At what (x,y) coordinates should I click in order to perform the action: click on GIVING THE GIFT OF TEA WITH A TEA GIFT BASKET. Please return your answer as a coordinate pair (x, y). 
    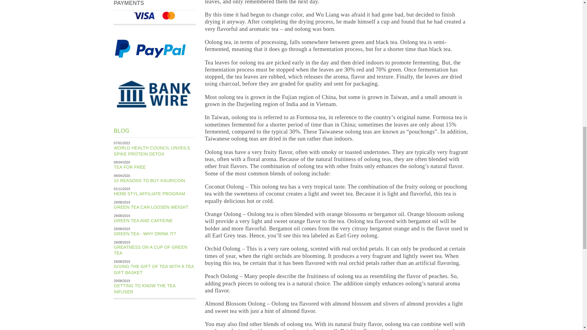
    Looking at the image, I should click on (153, 269).